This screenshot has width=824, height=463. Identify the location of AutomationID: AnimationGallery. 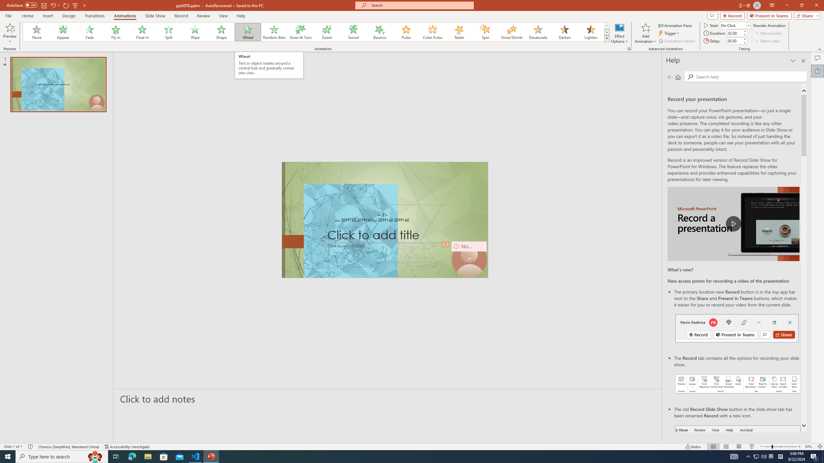
(316, 32).